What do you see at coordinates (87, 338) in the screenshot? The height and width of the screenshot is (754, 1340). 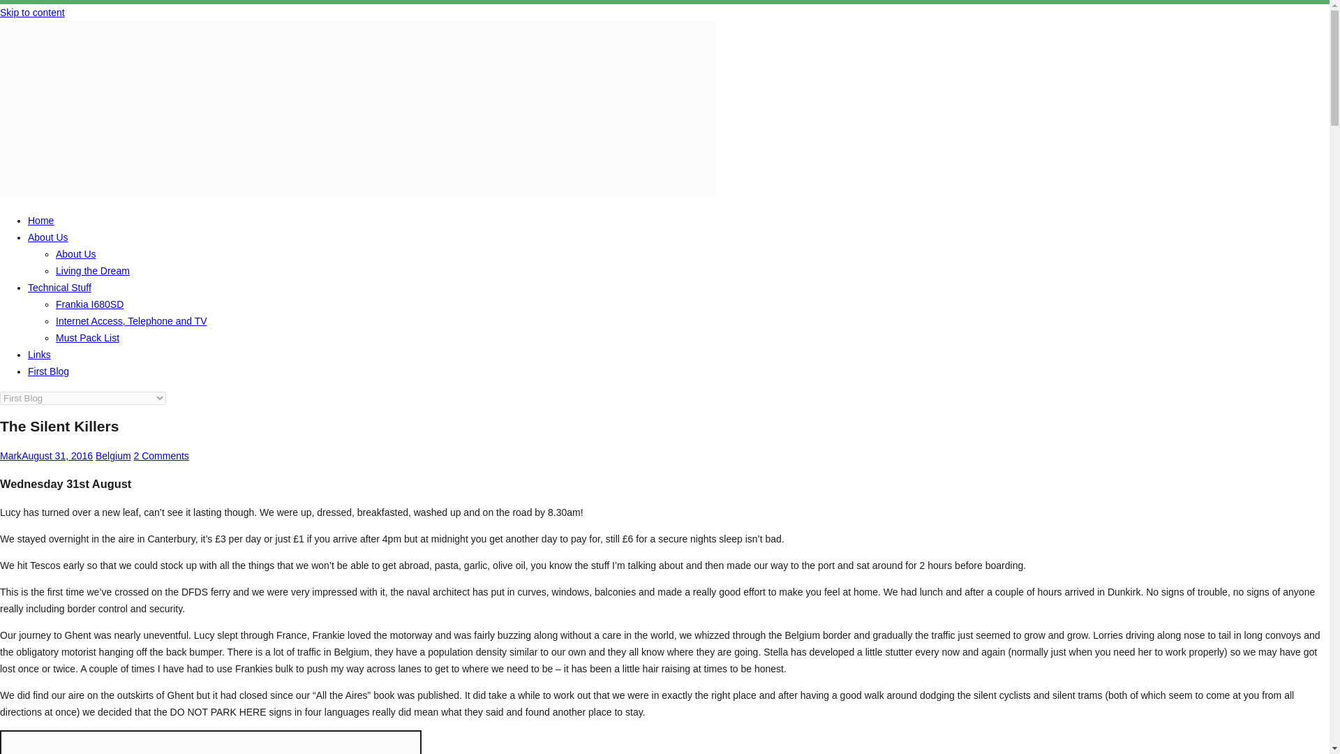 I see `Must Pack List` at bounding box center [87, 338].